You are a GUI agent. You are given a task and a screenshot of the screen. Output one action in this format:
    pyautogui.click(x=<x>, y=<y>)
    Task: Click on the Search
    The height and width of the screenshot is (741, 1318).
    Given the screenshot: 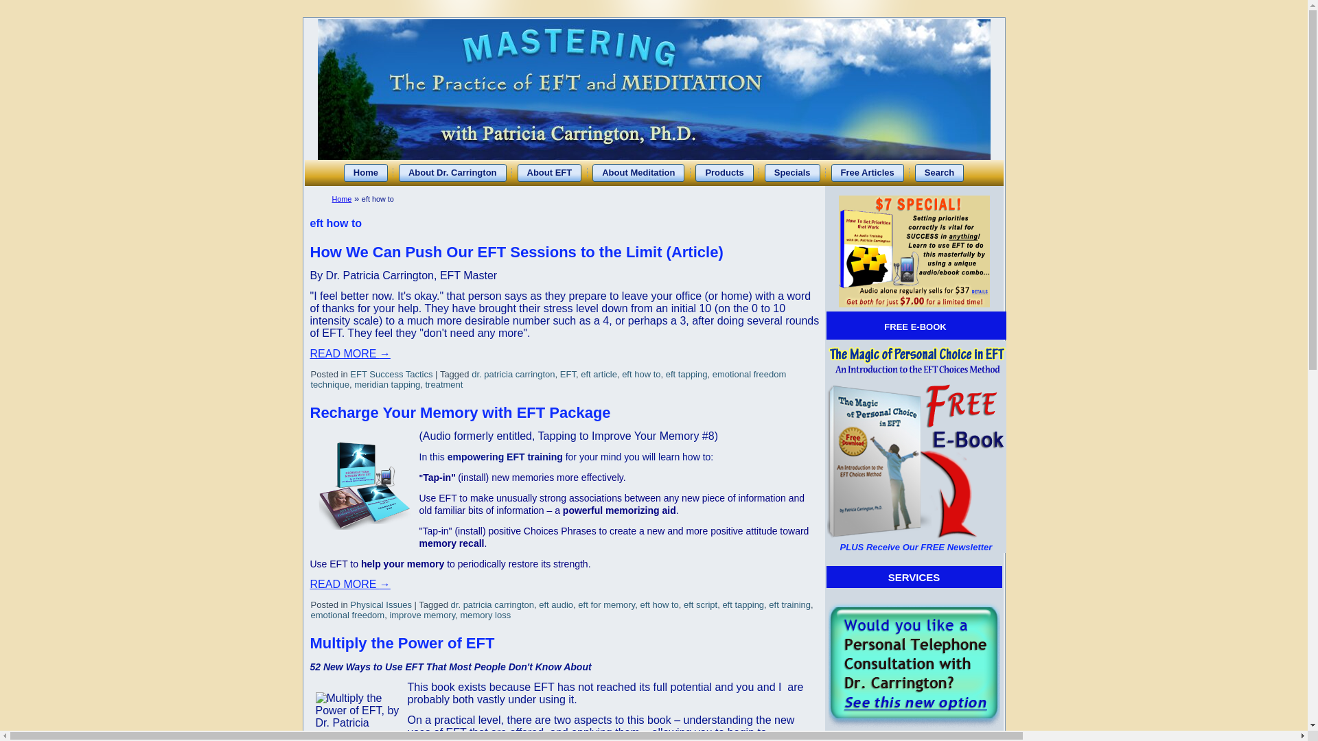 What is the action you would take?
    pyautogui.click(x=939, y=172)
    